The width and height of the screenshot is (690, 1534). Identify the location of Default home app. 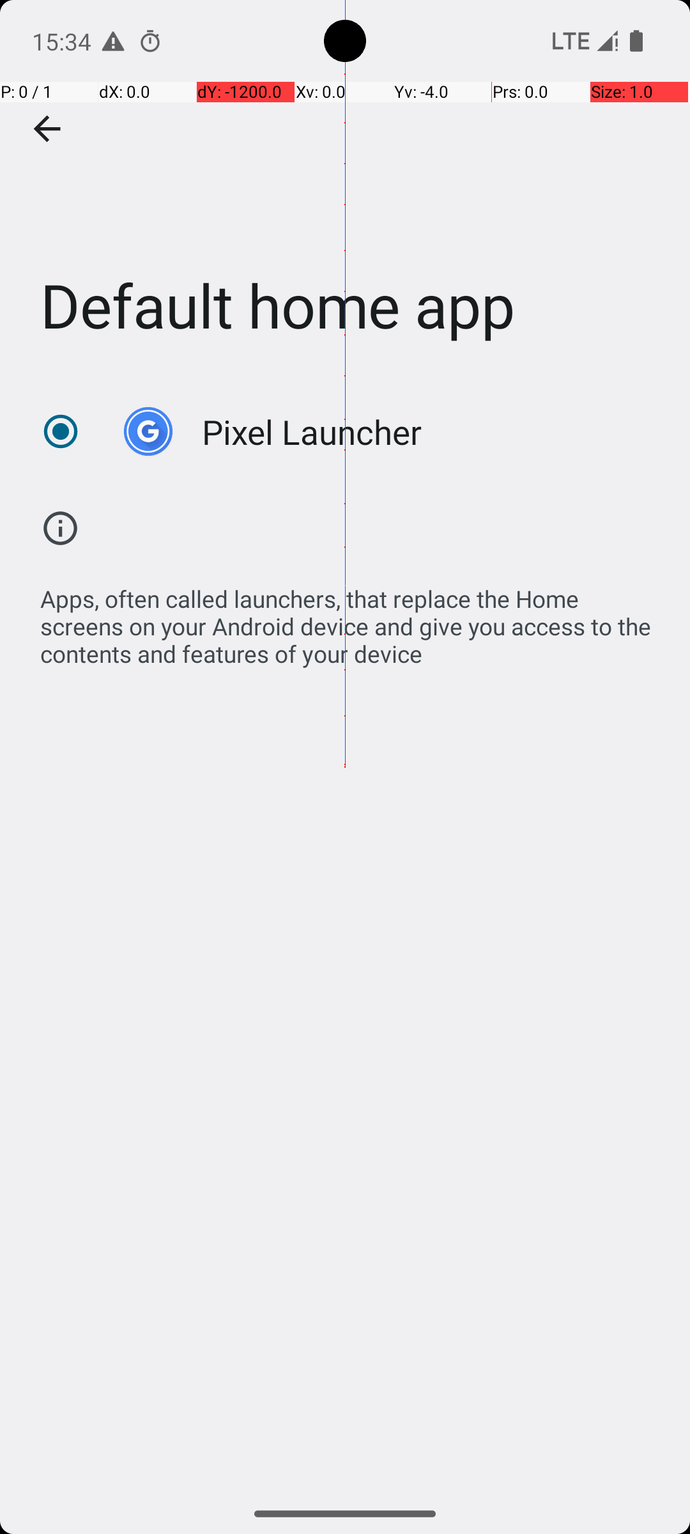
(345, 191).